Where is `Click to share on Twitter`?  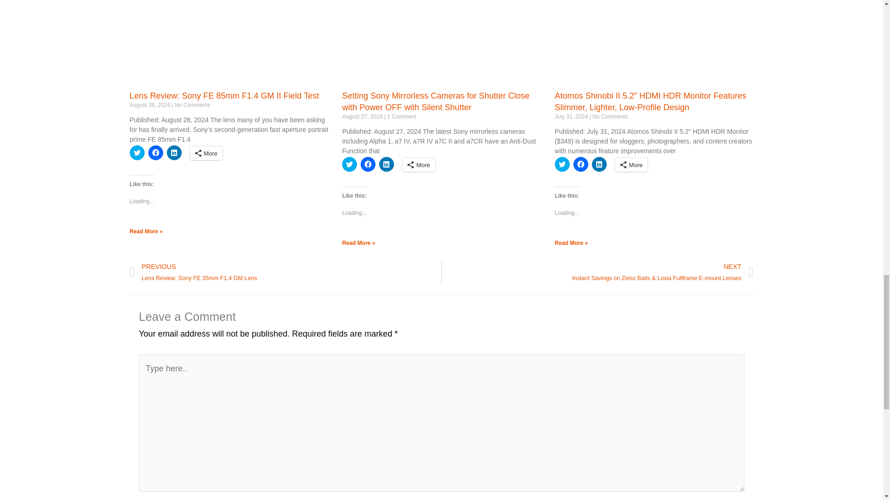
Click to share on Twitter is located at coordinates (137, 153).